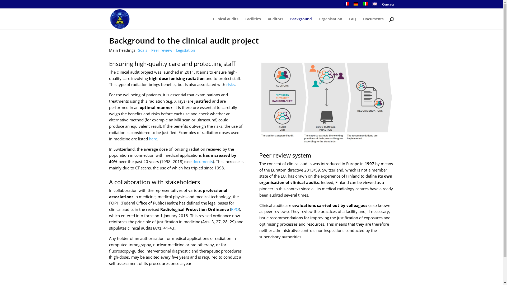 The image size is (507, 285). I want to click on Contact, so click(388, 6).